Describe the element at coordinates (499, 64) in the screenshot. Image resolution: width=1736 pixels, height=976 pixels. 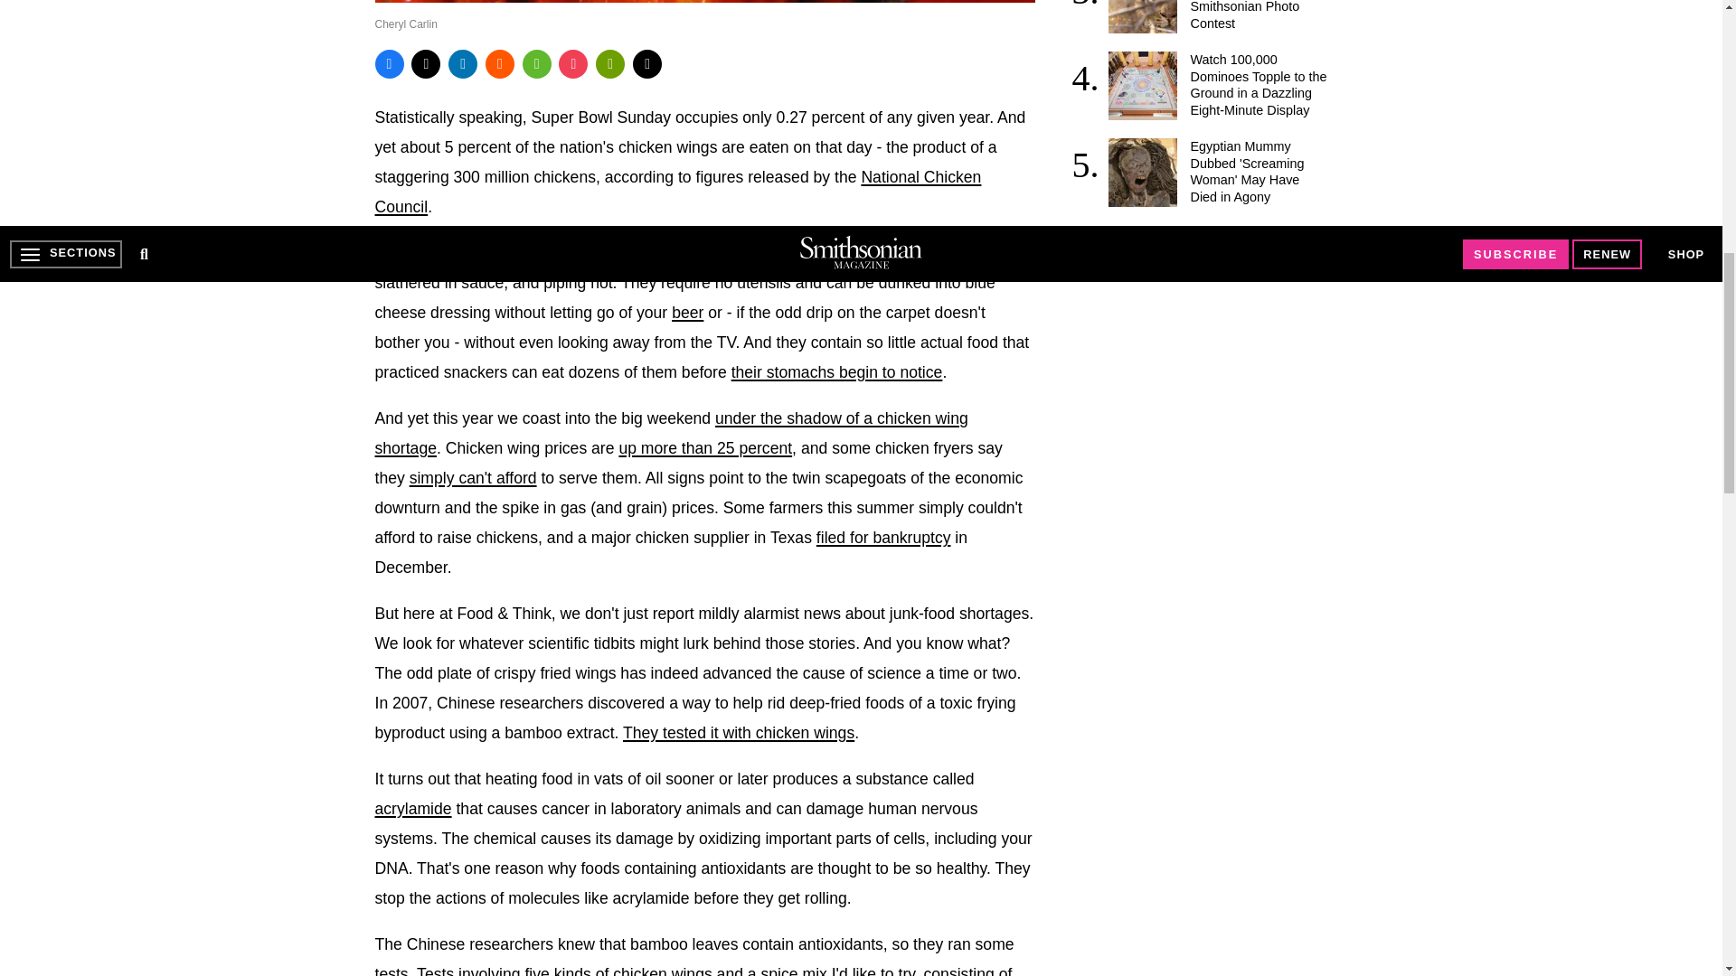
I see `Reddit` at that location.